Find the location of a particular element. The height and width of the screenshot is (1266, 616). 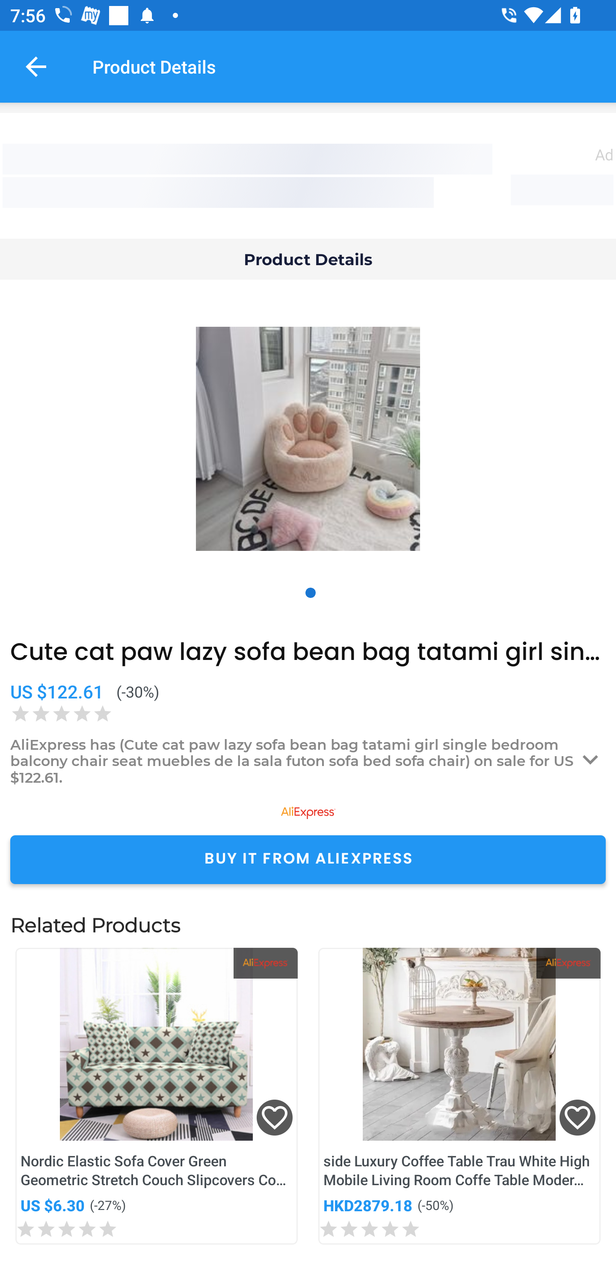

Navigate up is located at coordinates (36, 66).